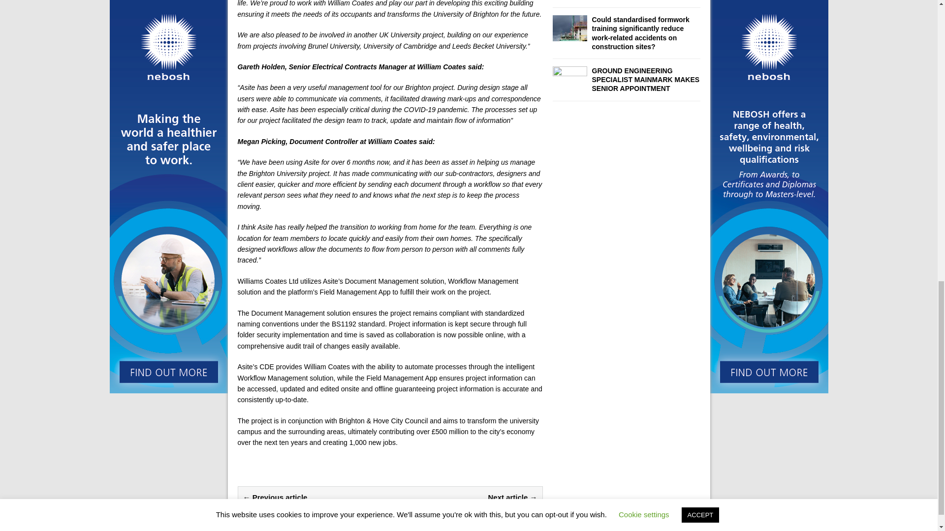  I want to click on Share on Linkedin, so click(299, 472).